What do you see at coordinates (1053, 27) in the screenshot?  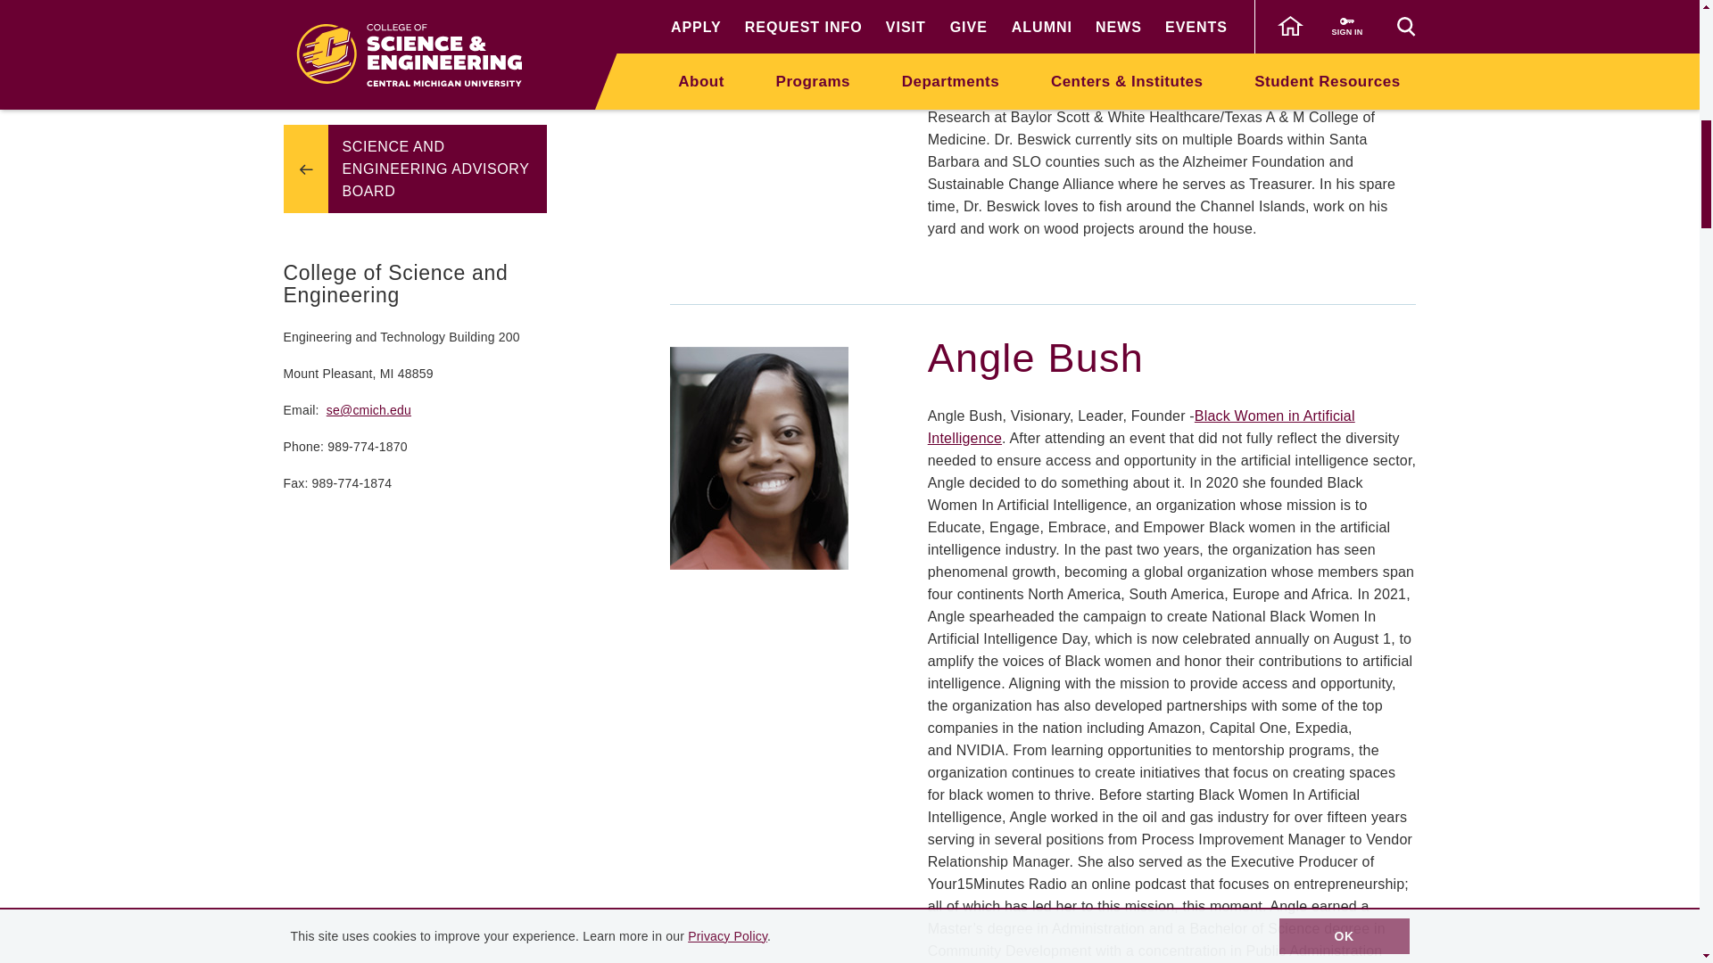 I see `Cottage Health` at bounding box center [1053, 27].